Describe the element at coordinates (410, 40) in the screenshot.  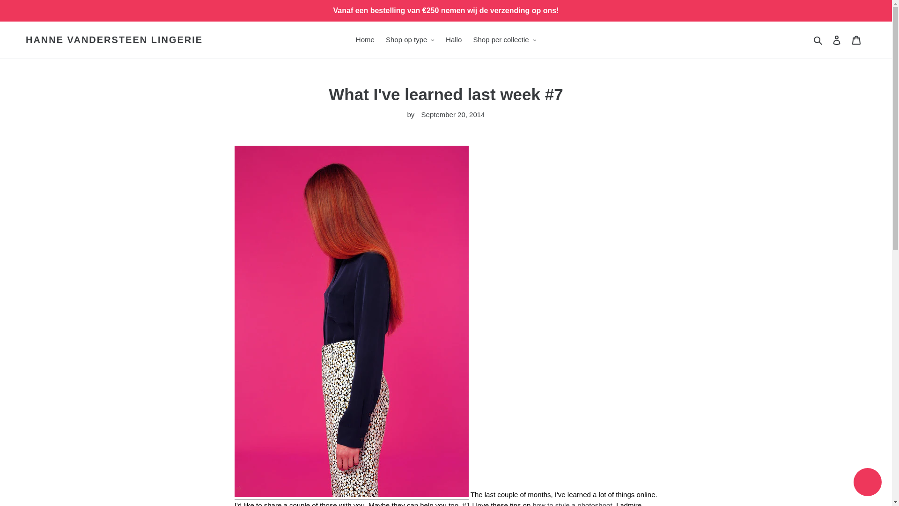
I see `Shop op type` at that location.